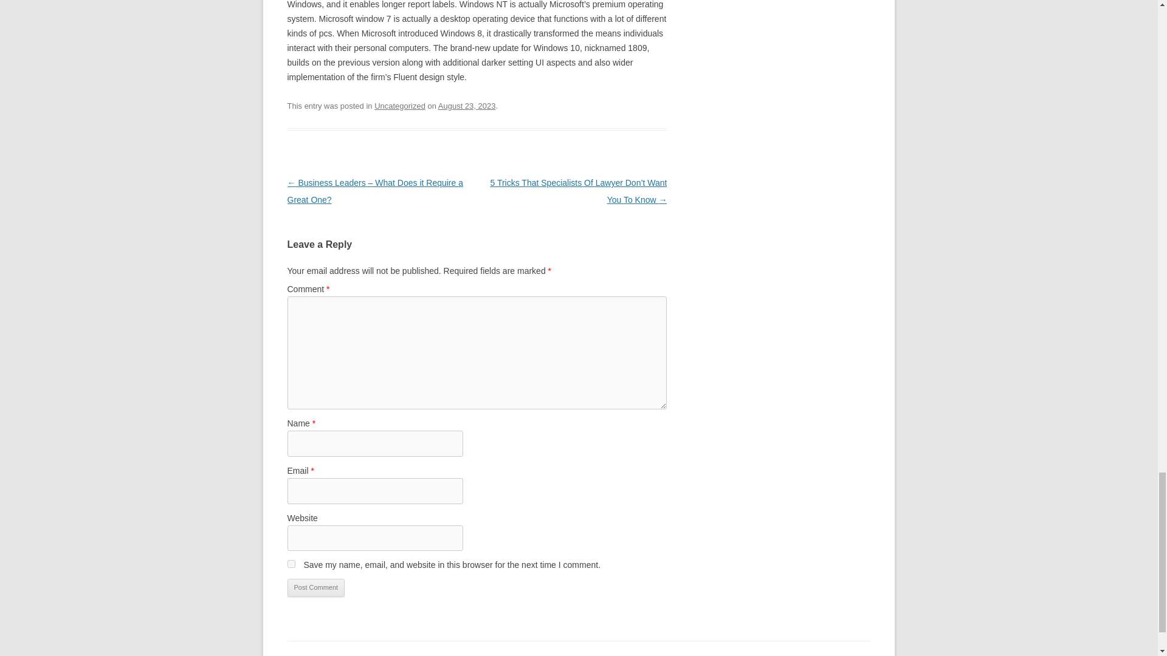 Image resolution: width=1167 pixels, height=656 pixels. What do you see at coordinates (467, 106) in the screenshot?
I see `9:30 am` at bounding box center [467, 106].